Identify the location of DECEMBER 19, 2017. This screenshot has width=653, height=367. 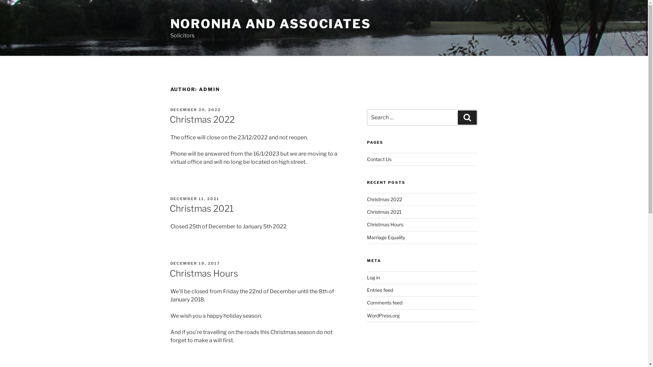
(195, 263).